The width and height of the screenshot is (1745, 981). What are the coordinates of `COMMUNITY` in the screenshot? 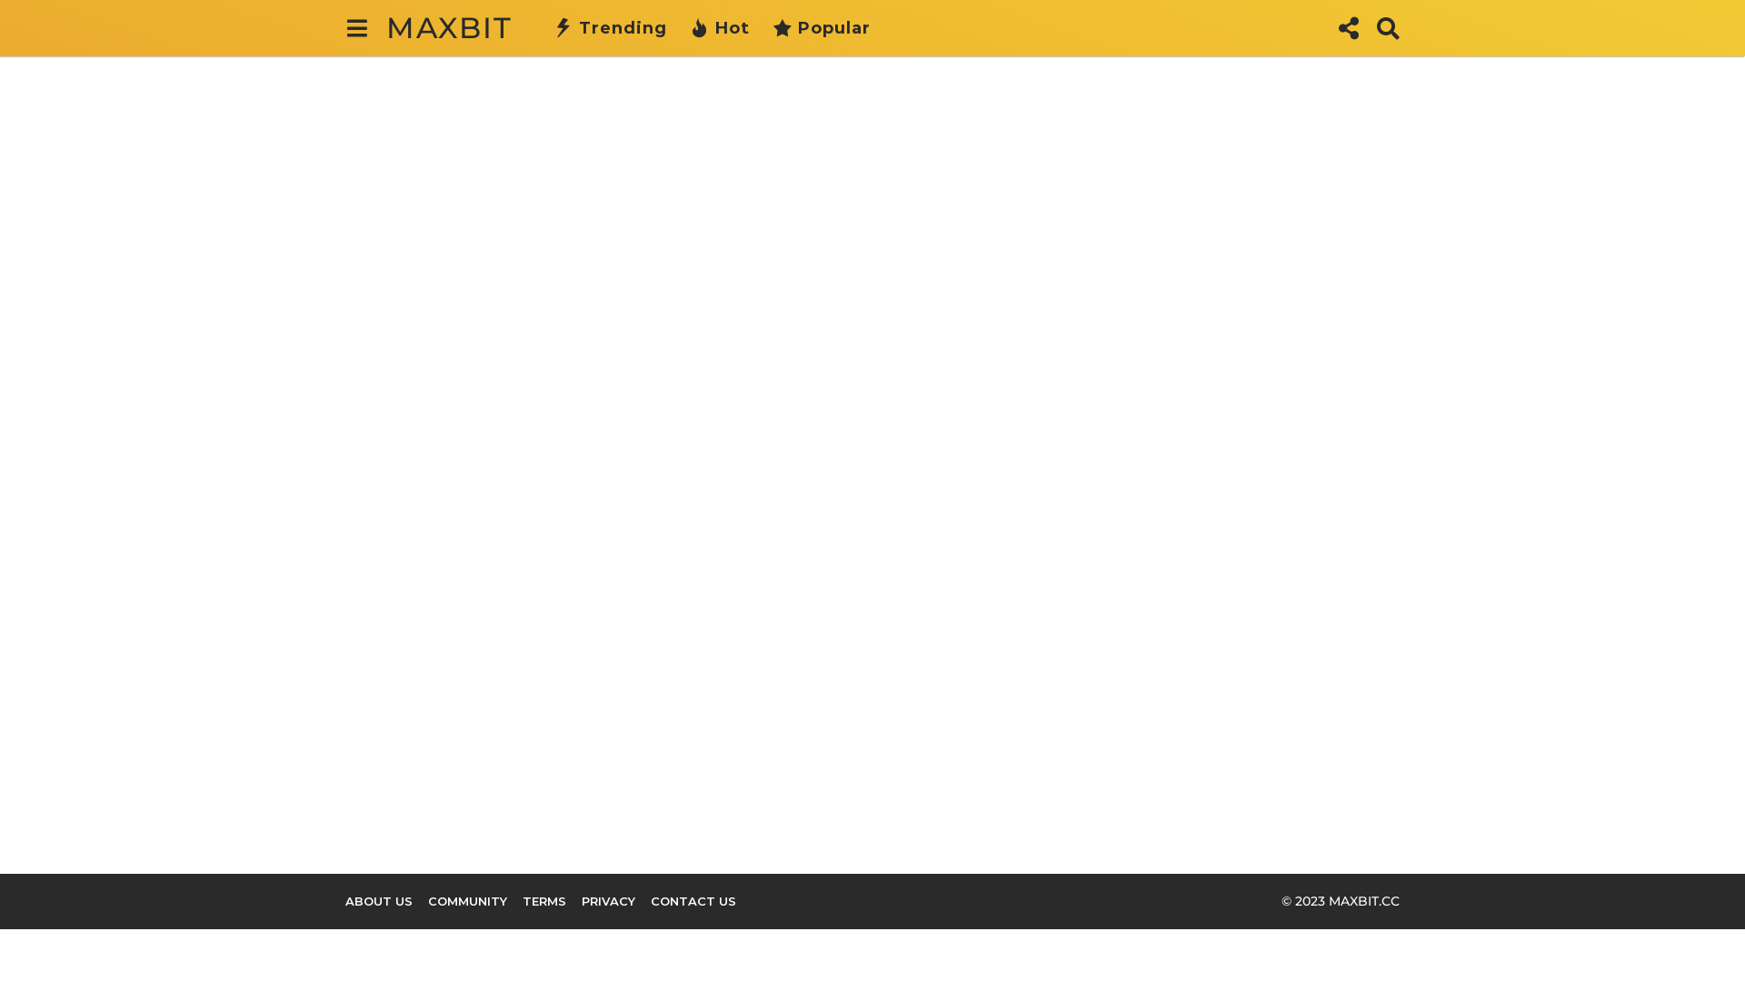 It's located at (467, 901).